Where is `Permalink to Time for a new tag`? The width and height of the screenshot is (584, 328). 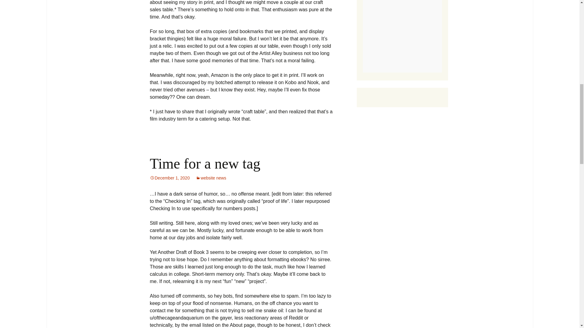
Permalink to Time for a new tag is located at coordinates (169, 178).